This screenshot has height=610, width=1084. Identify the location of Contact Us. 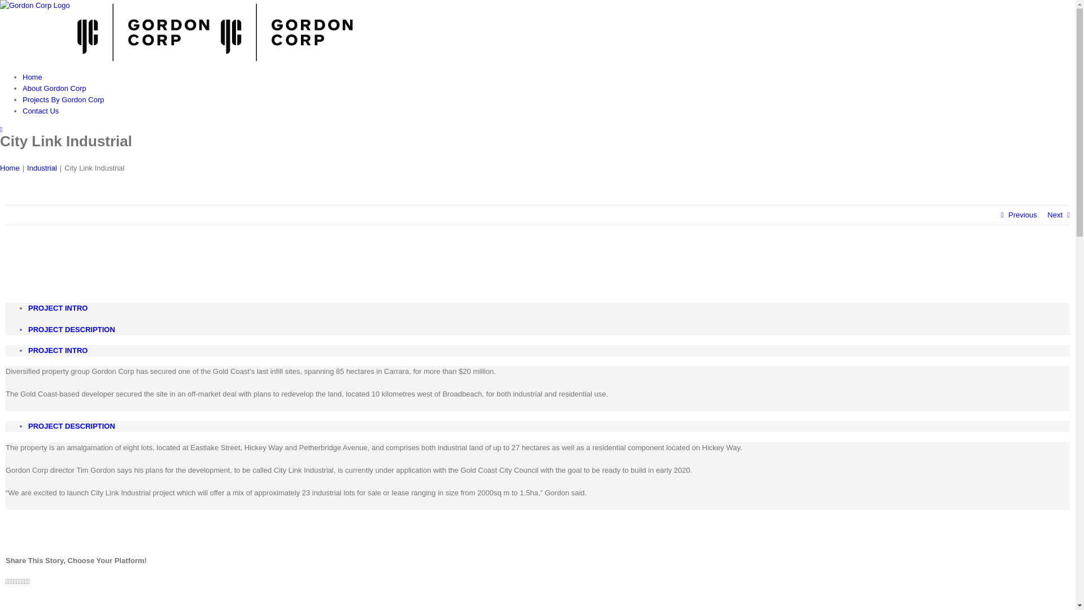
(41, 111).